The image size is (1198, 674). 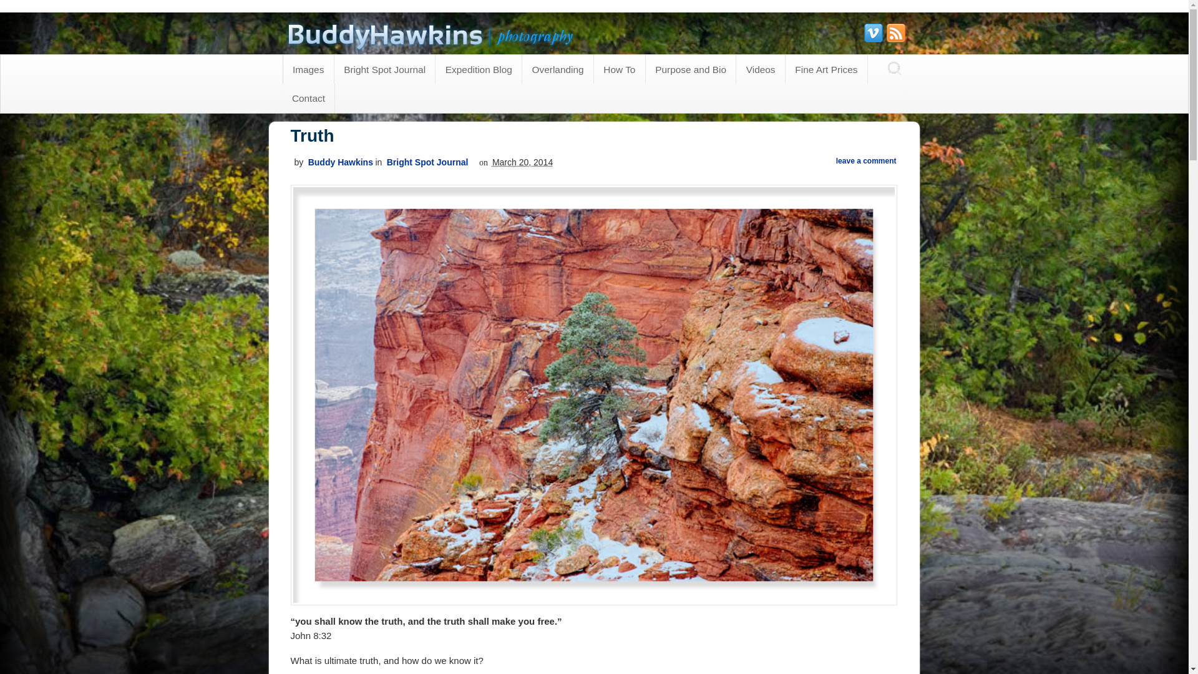 I want to click on Purpose and Bio, so click(x=691, y=69).